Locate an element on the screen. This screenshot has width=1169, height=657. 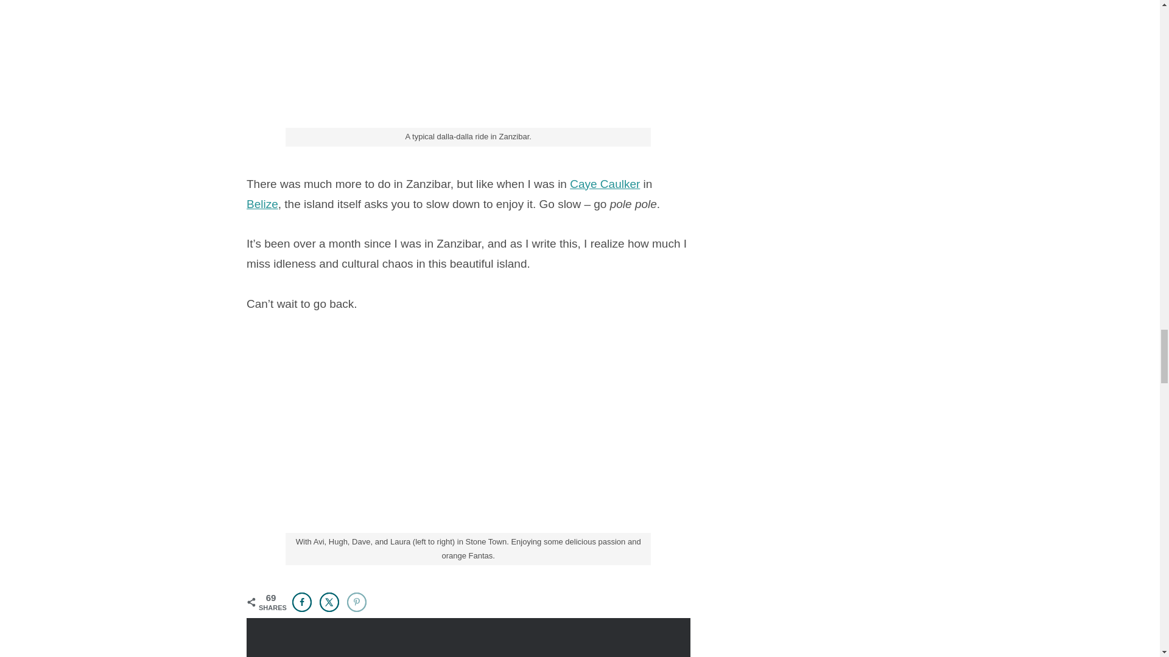
Share on Facebook is located at coordinates (302, 602).